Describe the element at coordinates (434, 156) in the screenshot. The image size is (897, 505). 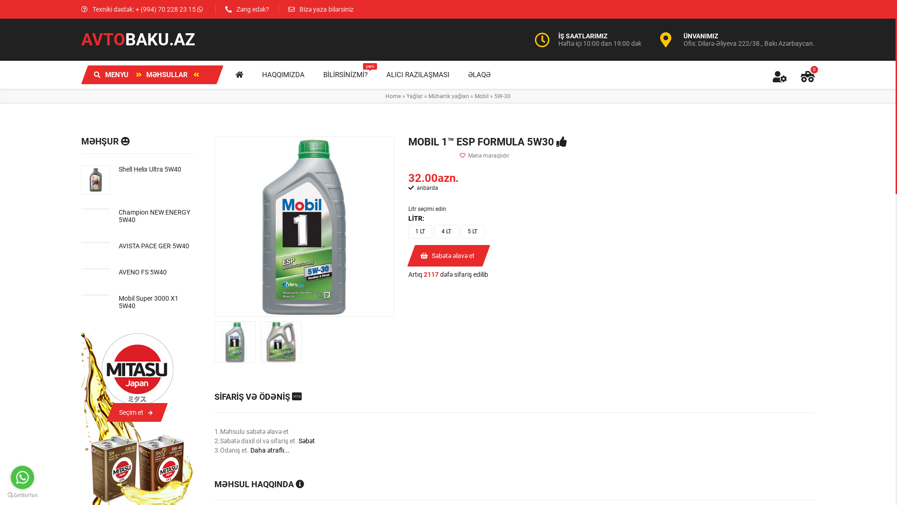
I see `4` at that location.